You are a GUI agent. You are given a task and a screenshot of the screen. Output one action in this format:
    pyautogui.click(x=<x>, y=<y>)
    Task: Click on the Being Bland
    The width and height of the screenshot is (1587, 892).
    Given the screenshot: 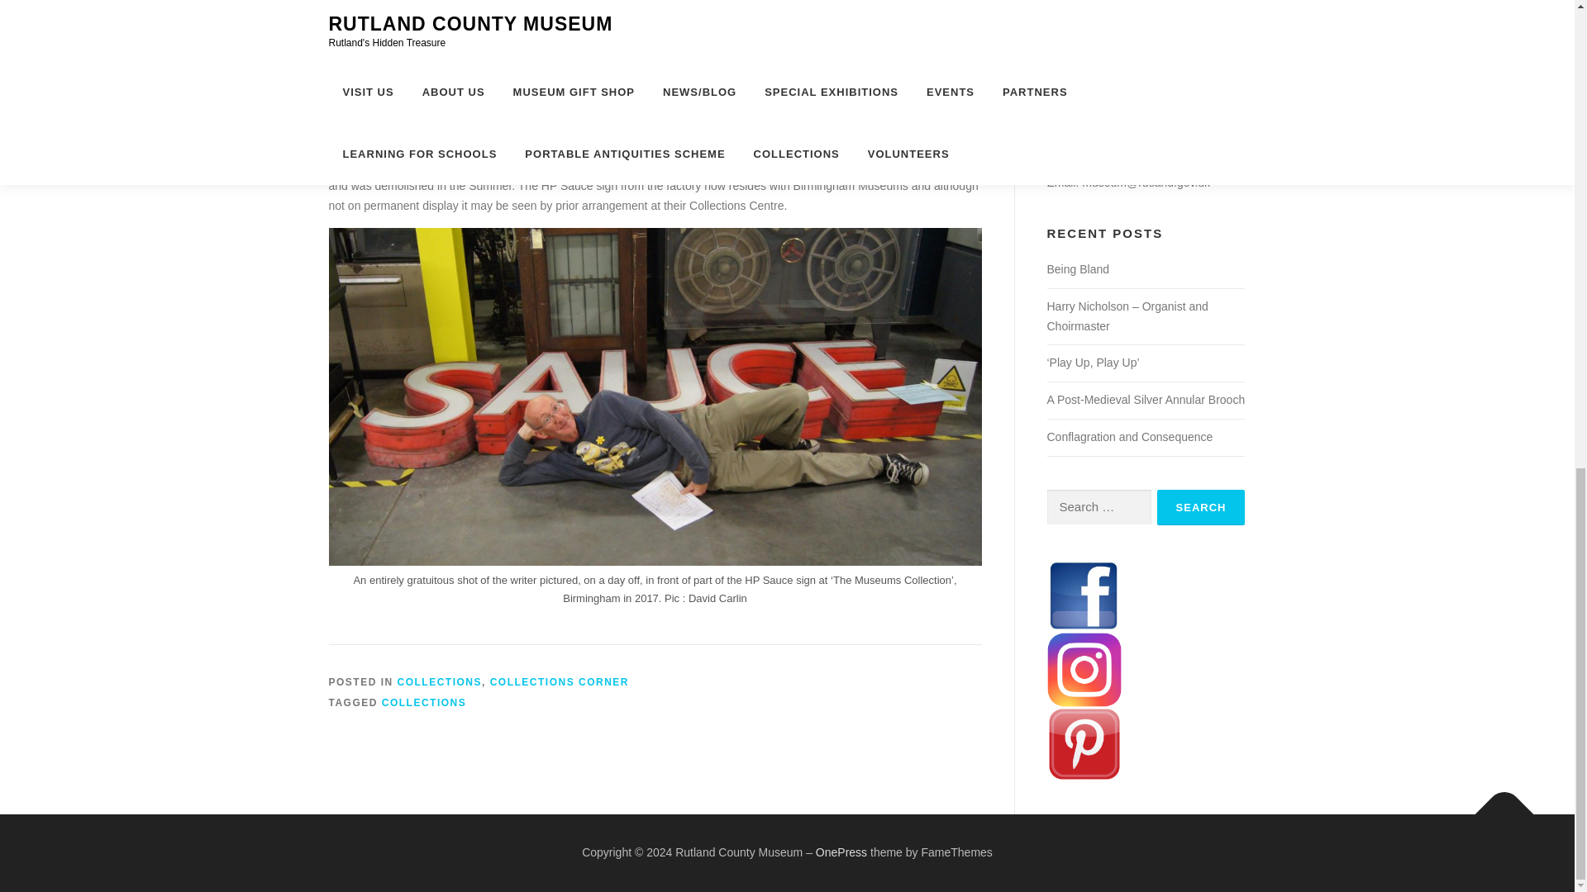 What is the action you would take?
    pyautogui.click(x=1078, y=268)
    